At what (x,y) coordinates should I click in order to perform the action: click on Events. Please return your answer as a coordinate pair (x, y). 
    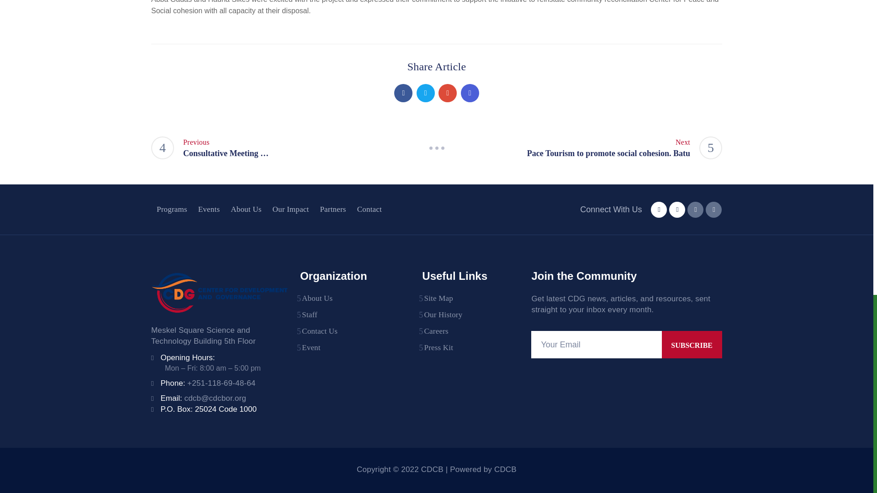
    Looking at the image, I should click on (209, 209).